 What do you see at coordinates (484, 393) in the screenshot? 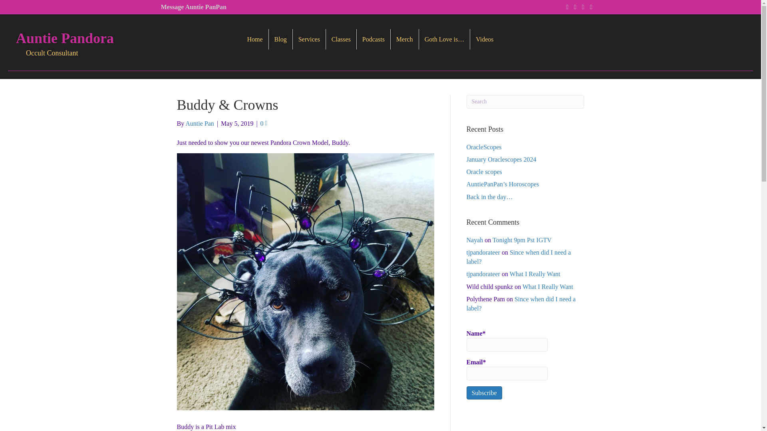
I see `Subscribe` at bounding box center [484, 393].